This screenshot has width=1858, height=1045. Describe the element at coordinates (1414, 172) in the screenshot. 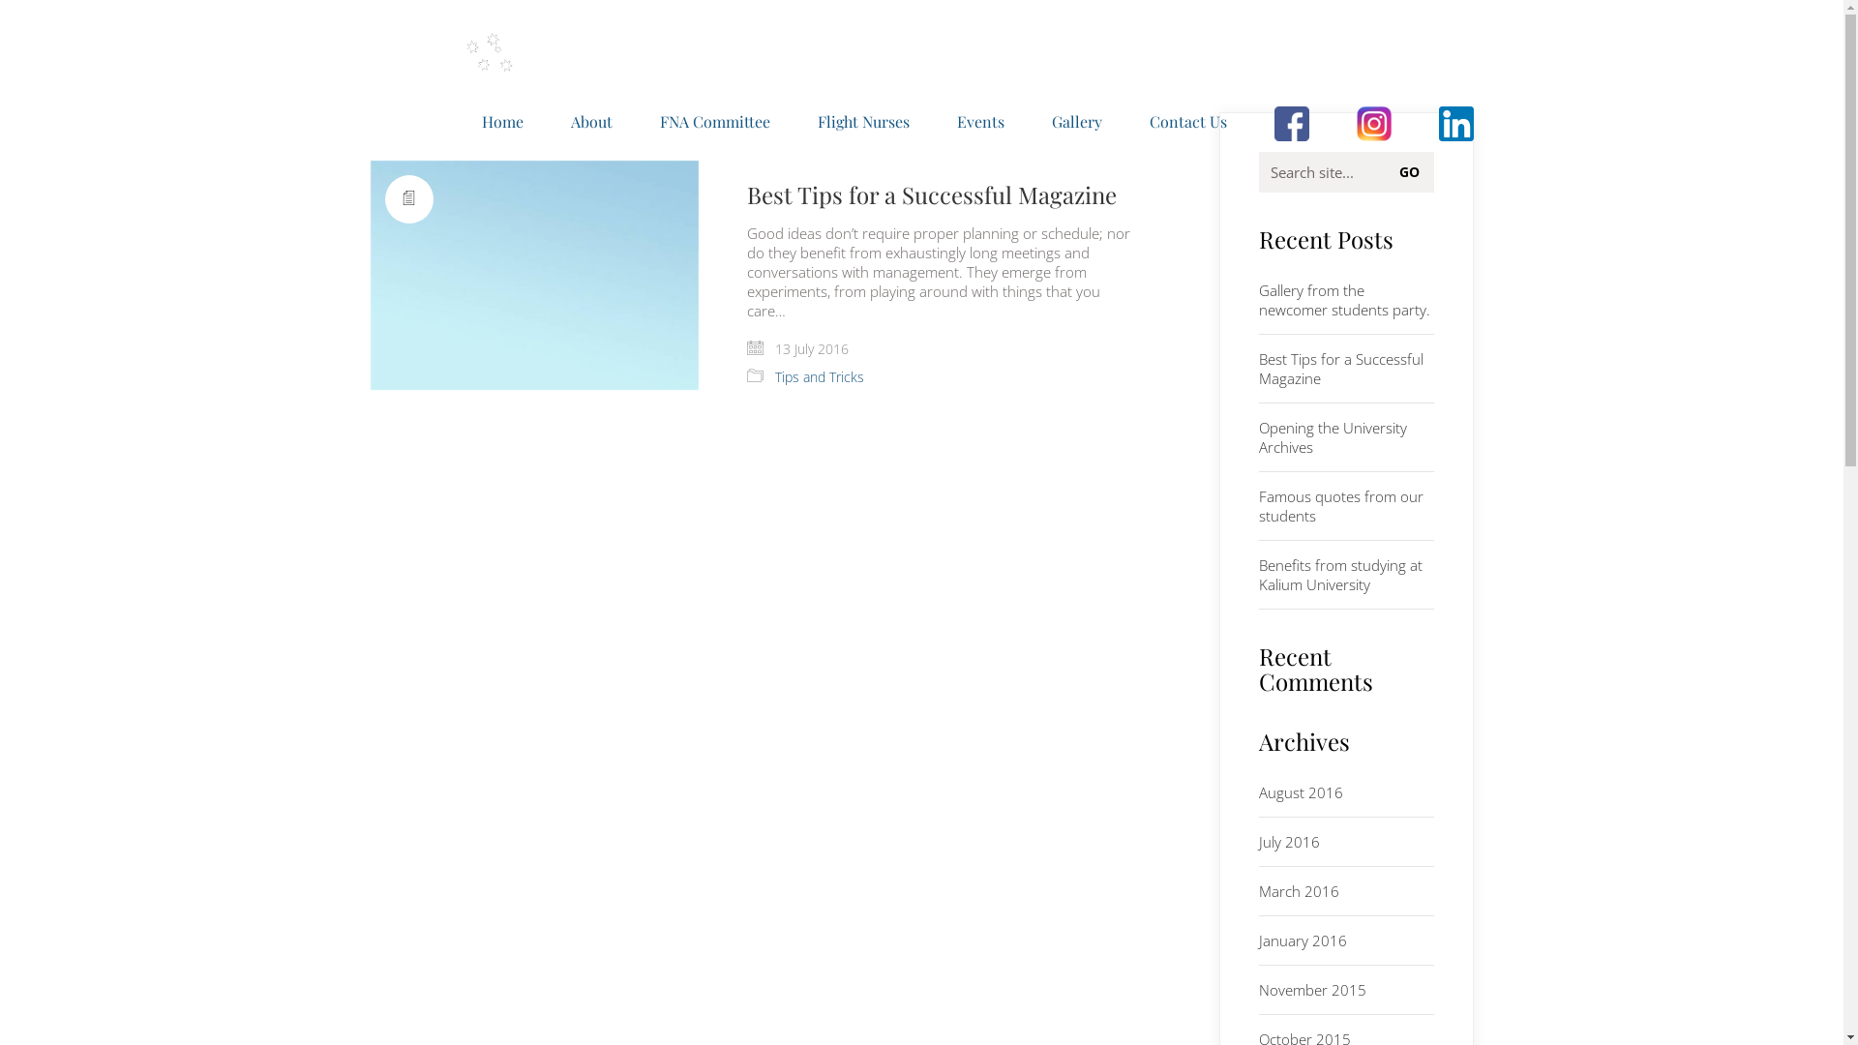

I see `Go` at that location.